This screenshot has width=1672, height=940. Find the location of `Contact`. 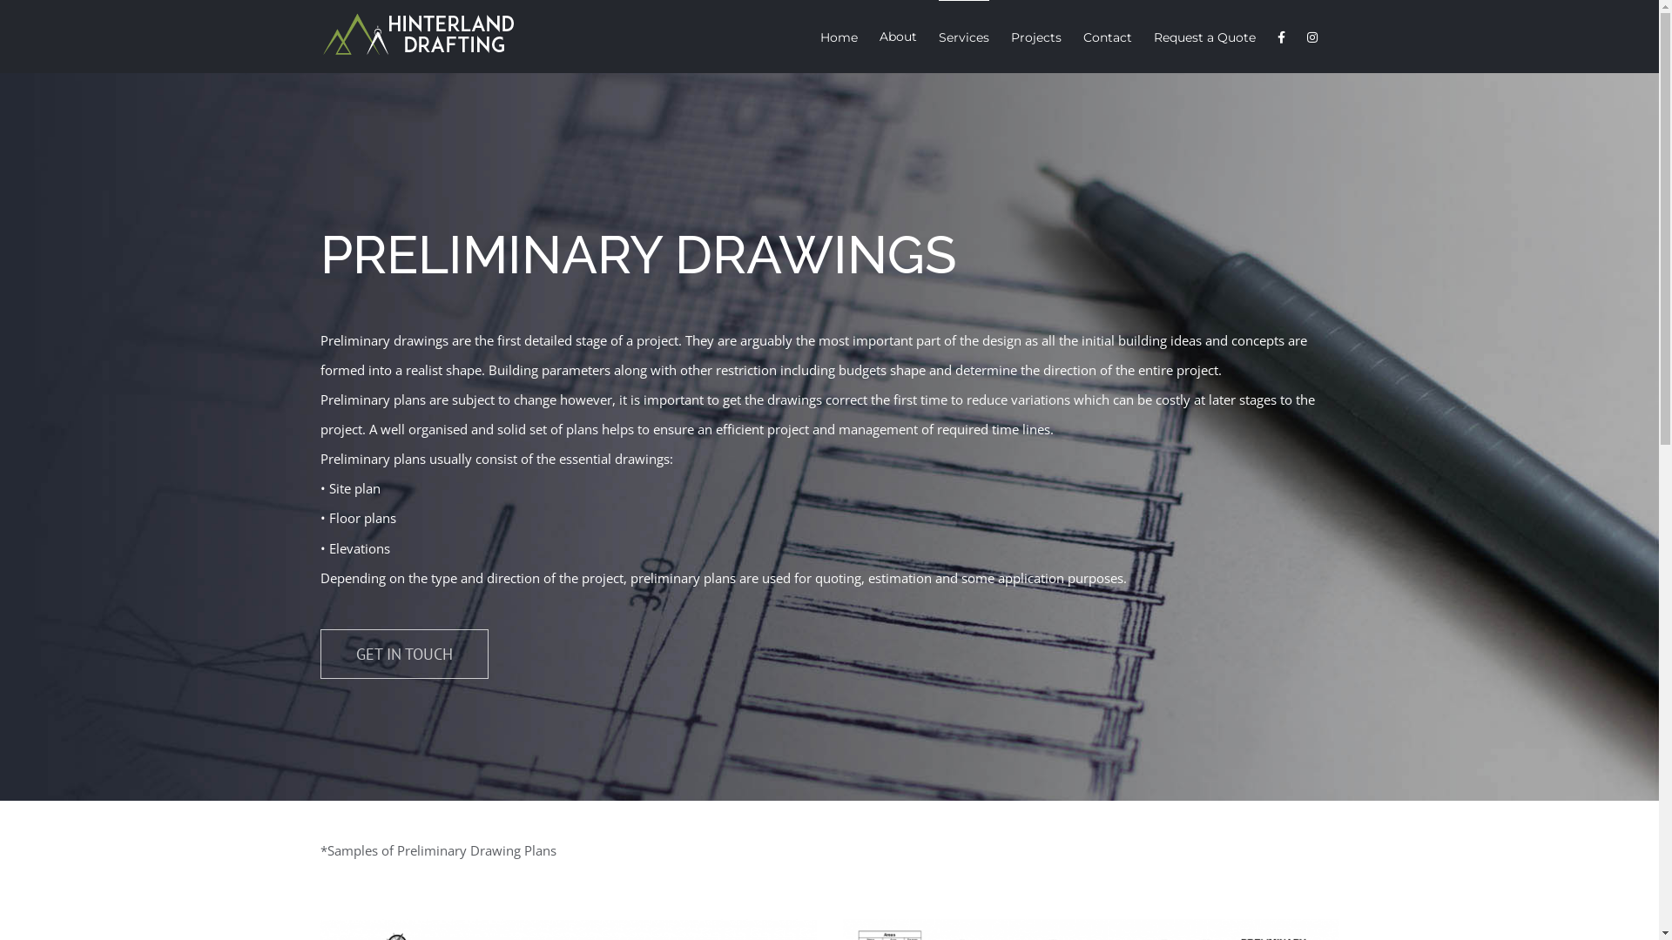

Contact is located at coordinates (1108, 37).